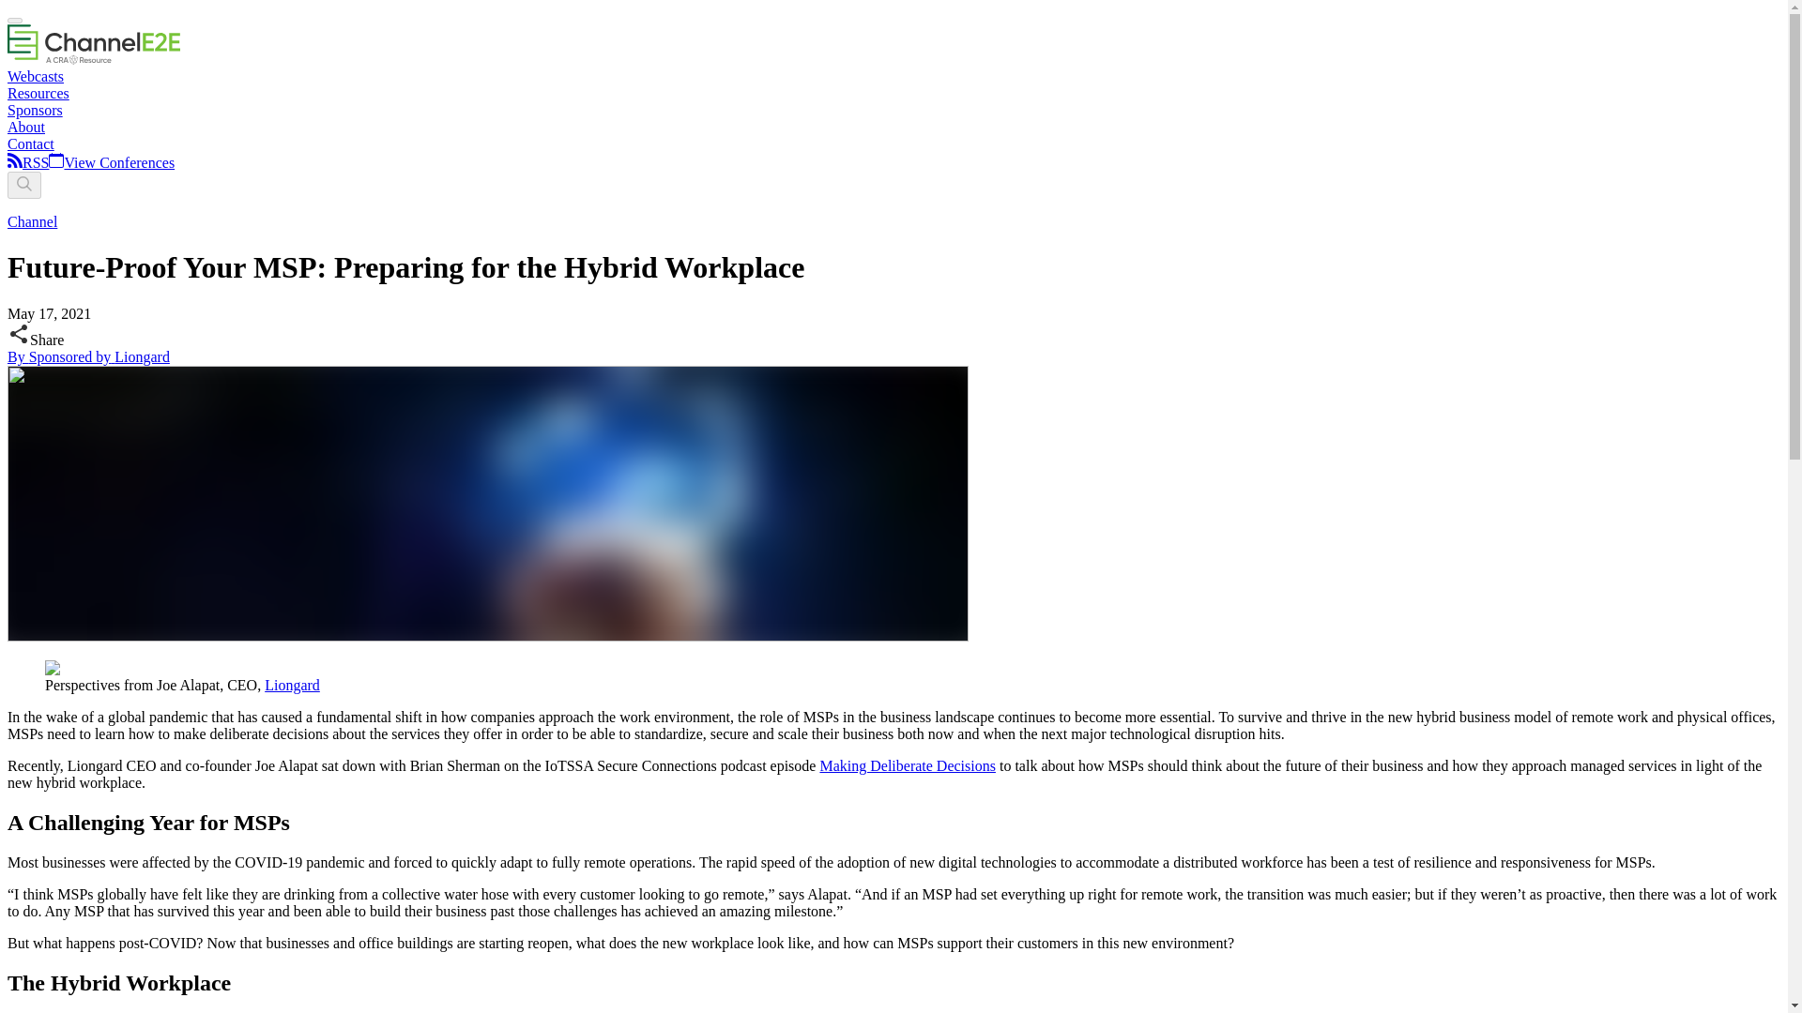  I want to click on About, so click(26, 127).